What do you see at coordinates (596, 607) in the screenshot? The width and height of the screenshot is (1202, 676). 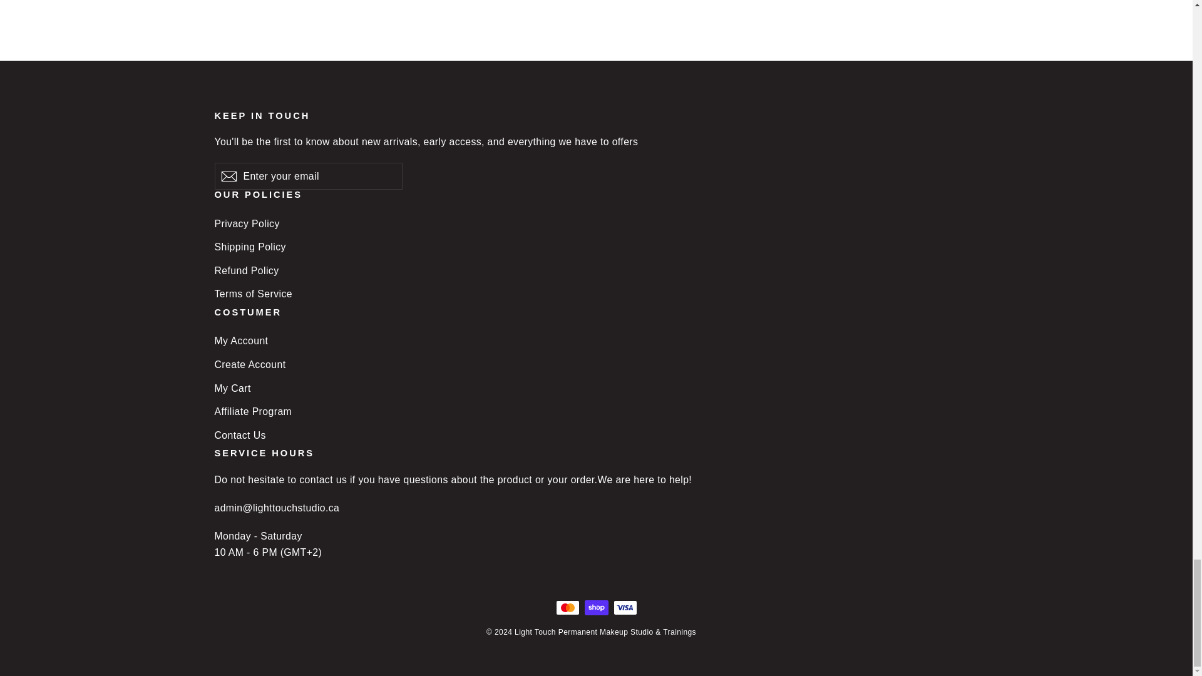 I see `Shop Pay` at bounding box center [596, 607].